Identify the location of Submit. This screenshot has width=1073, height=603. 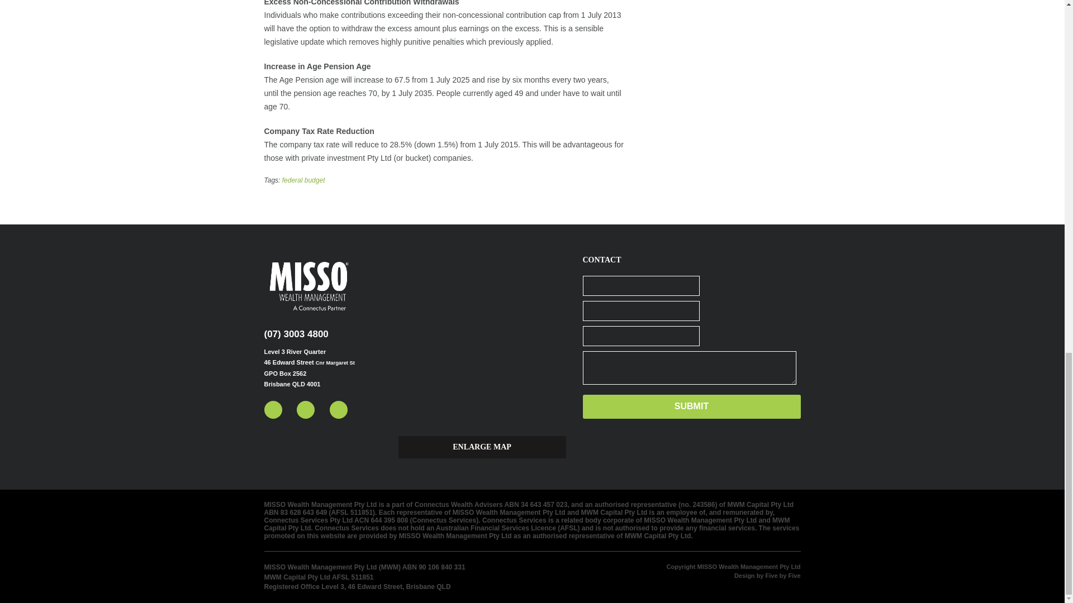
(691, 406).